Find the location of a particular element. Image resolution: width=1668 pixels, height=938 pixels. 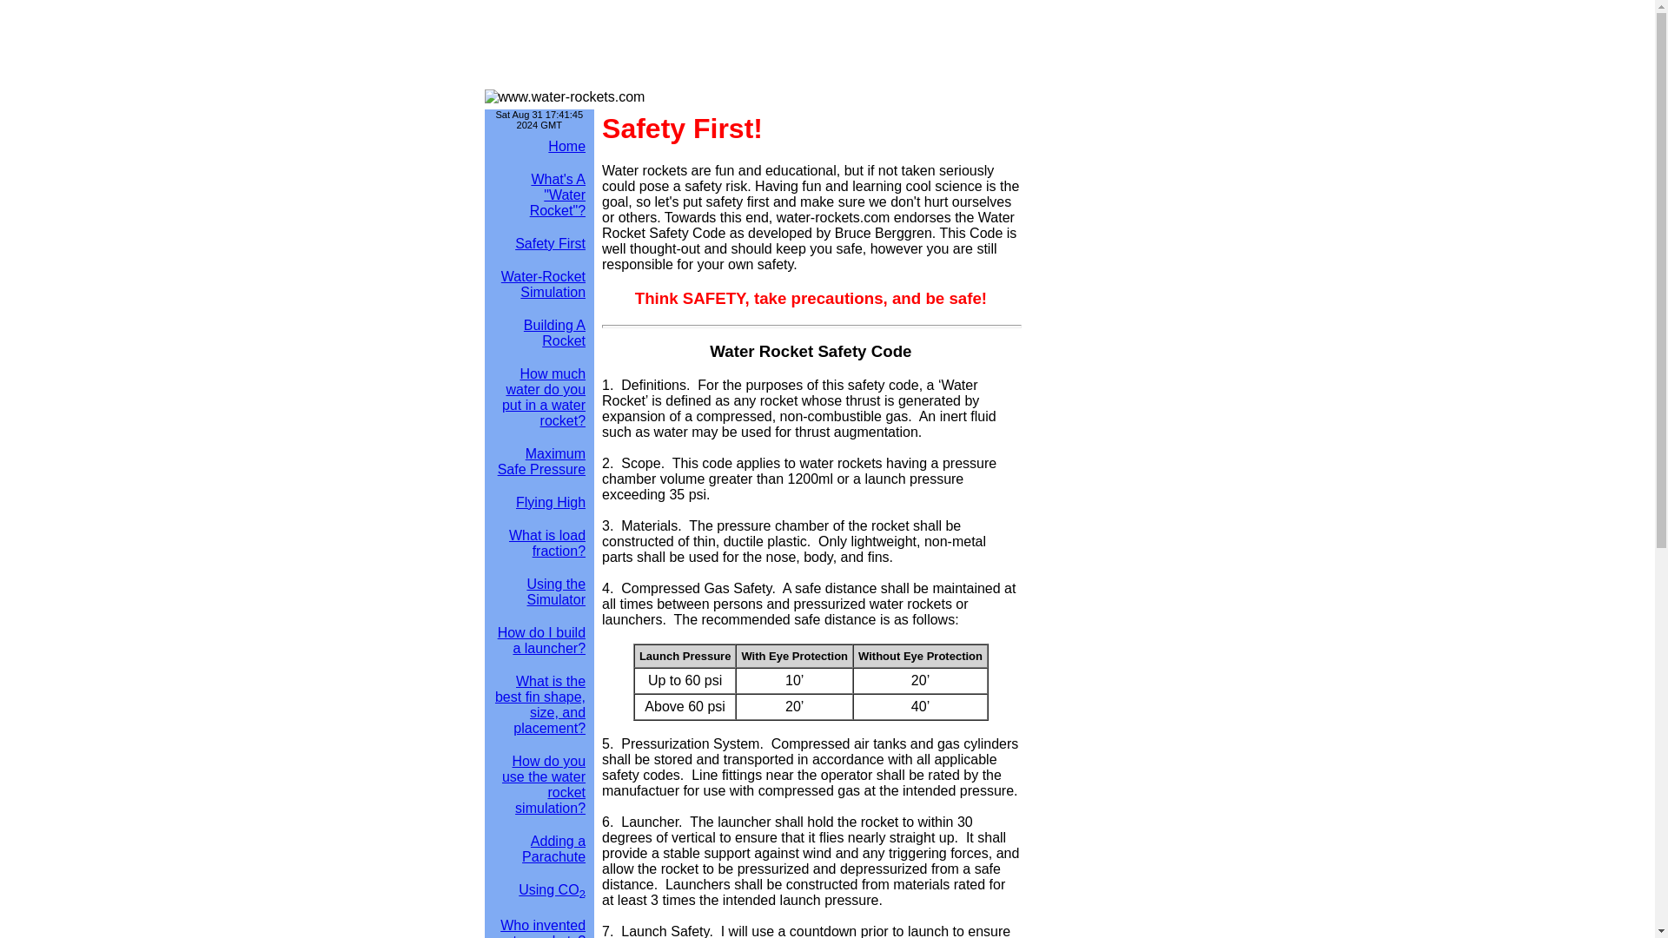

Building A Rocket is located at coordinates (554, 333).